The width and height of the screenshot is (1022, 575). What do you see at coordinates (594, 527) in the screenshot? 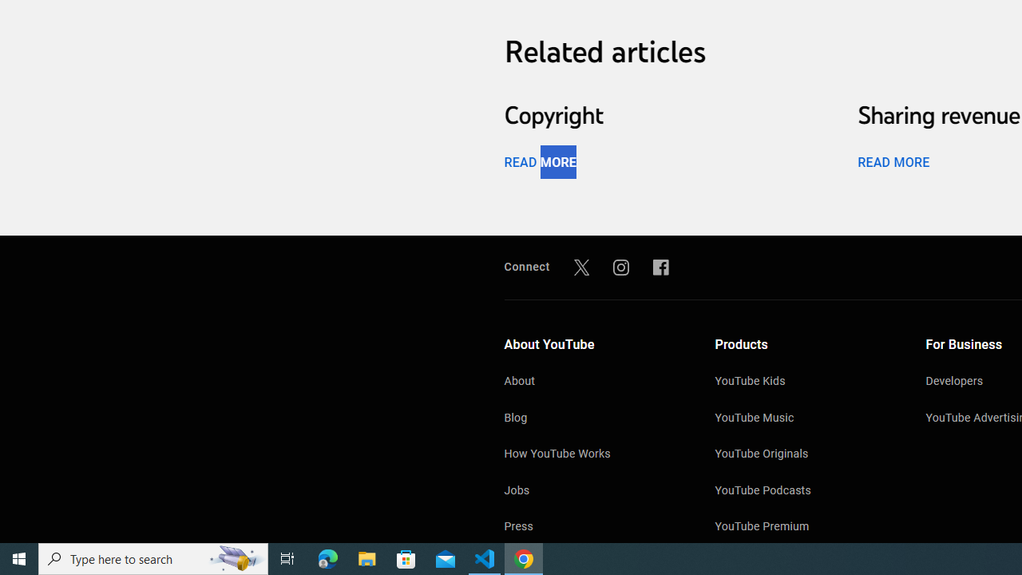
I see `Press` at bounding box center [594, 527].